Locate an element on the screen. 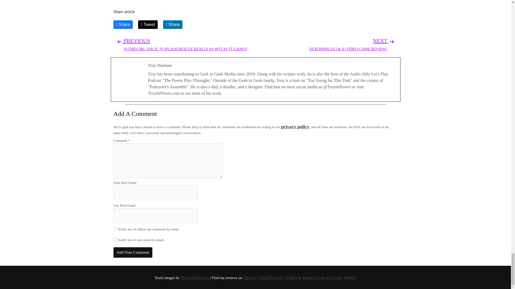 Image resolution: width=515 pixels, height=289 pixels. Add Your Comment is located at coordinates (133, 253).